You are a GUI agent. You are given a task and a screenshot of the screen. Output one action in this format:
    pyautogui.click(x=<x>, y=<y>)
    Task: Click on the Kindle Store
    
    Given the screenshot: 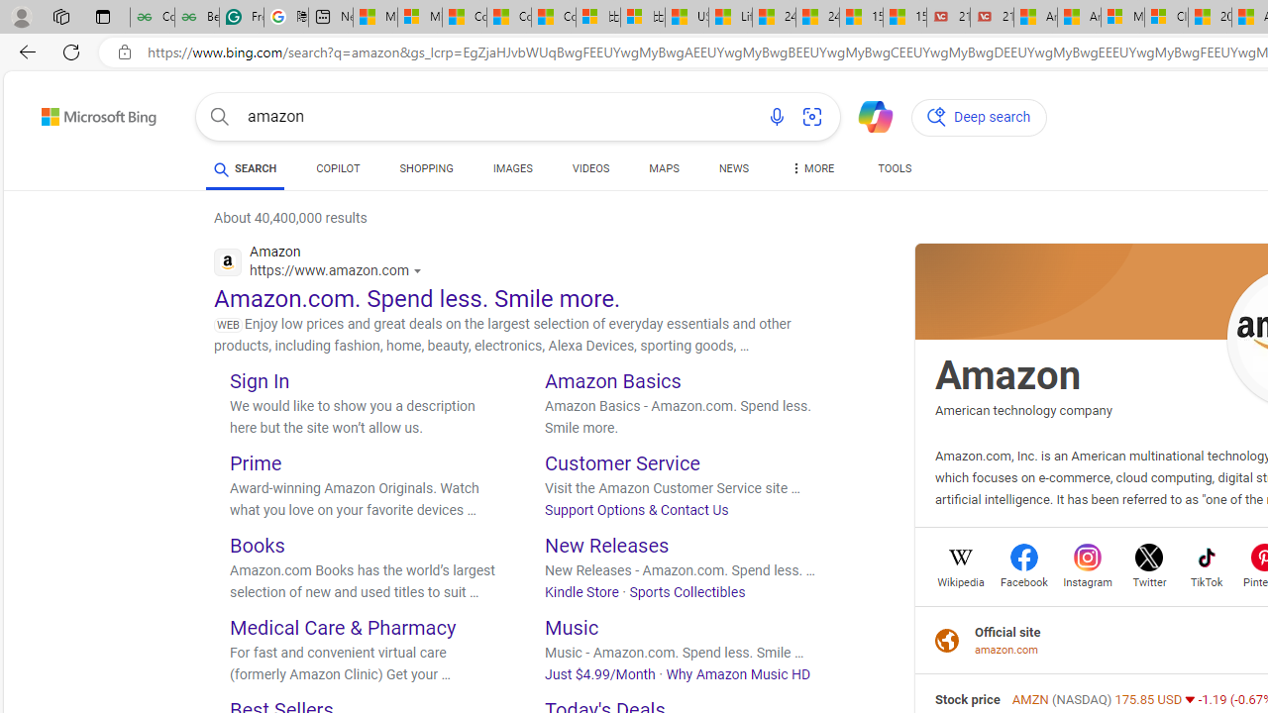 What is the action you would take?
    pyautogui.click(x=581, y=591)
    